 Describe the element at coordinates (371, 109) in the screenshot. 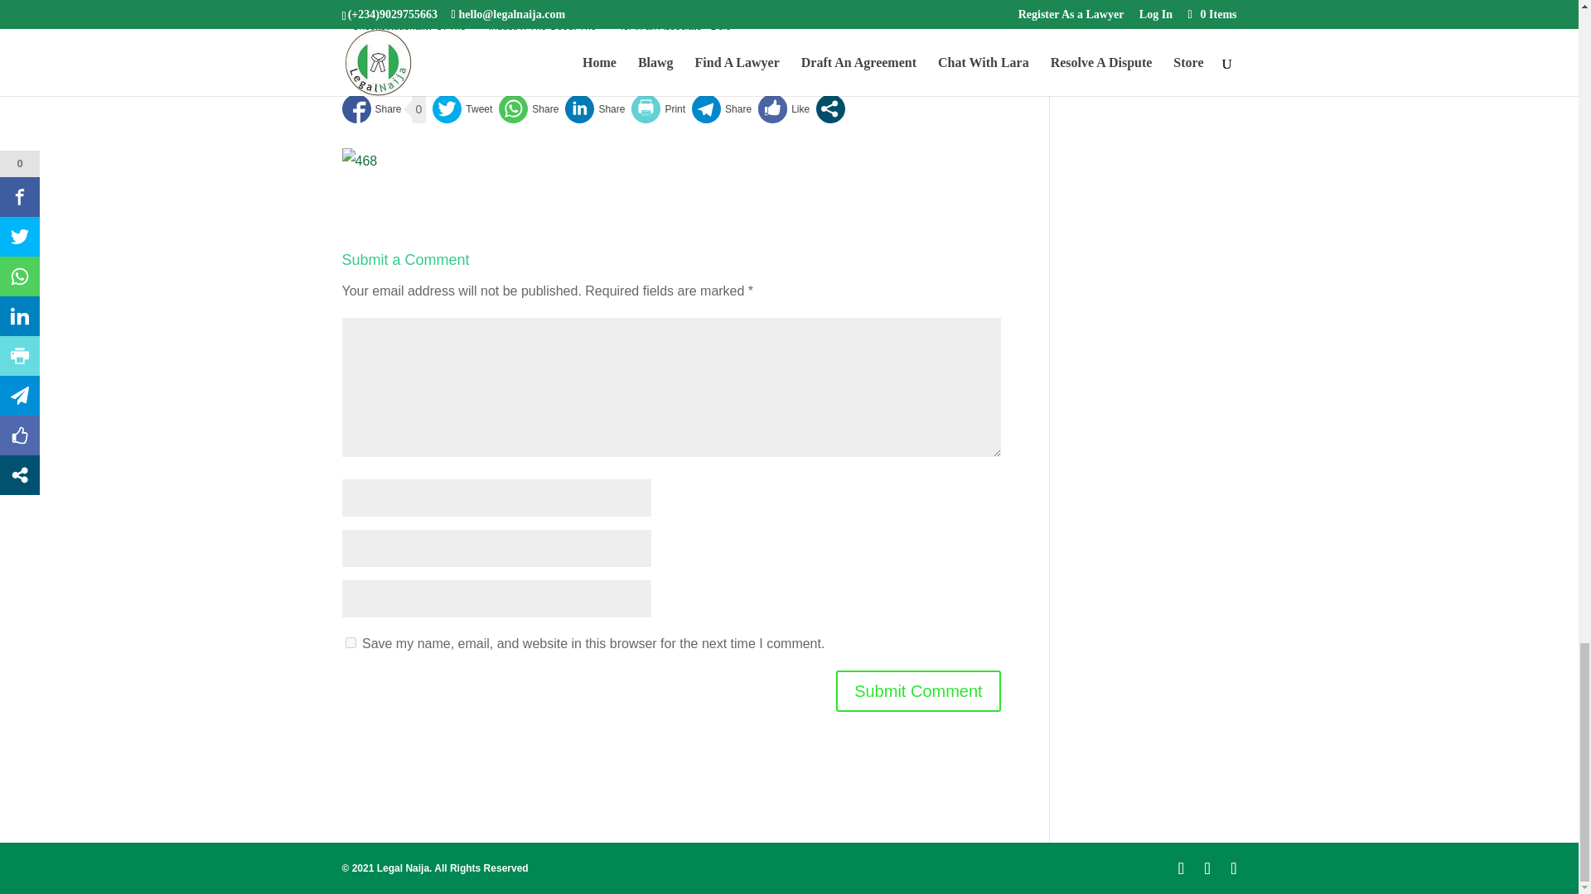

I see `Share on Facebook` at that location.